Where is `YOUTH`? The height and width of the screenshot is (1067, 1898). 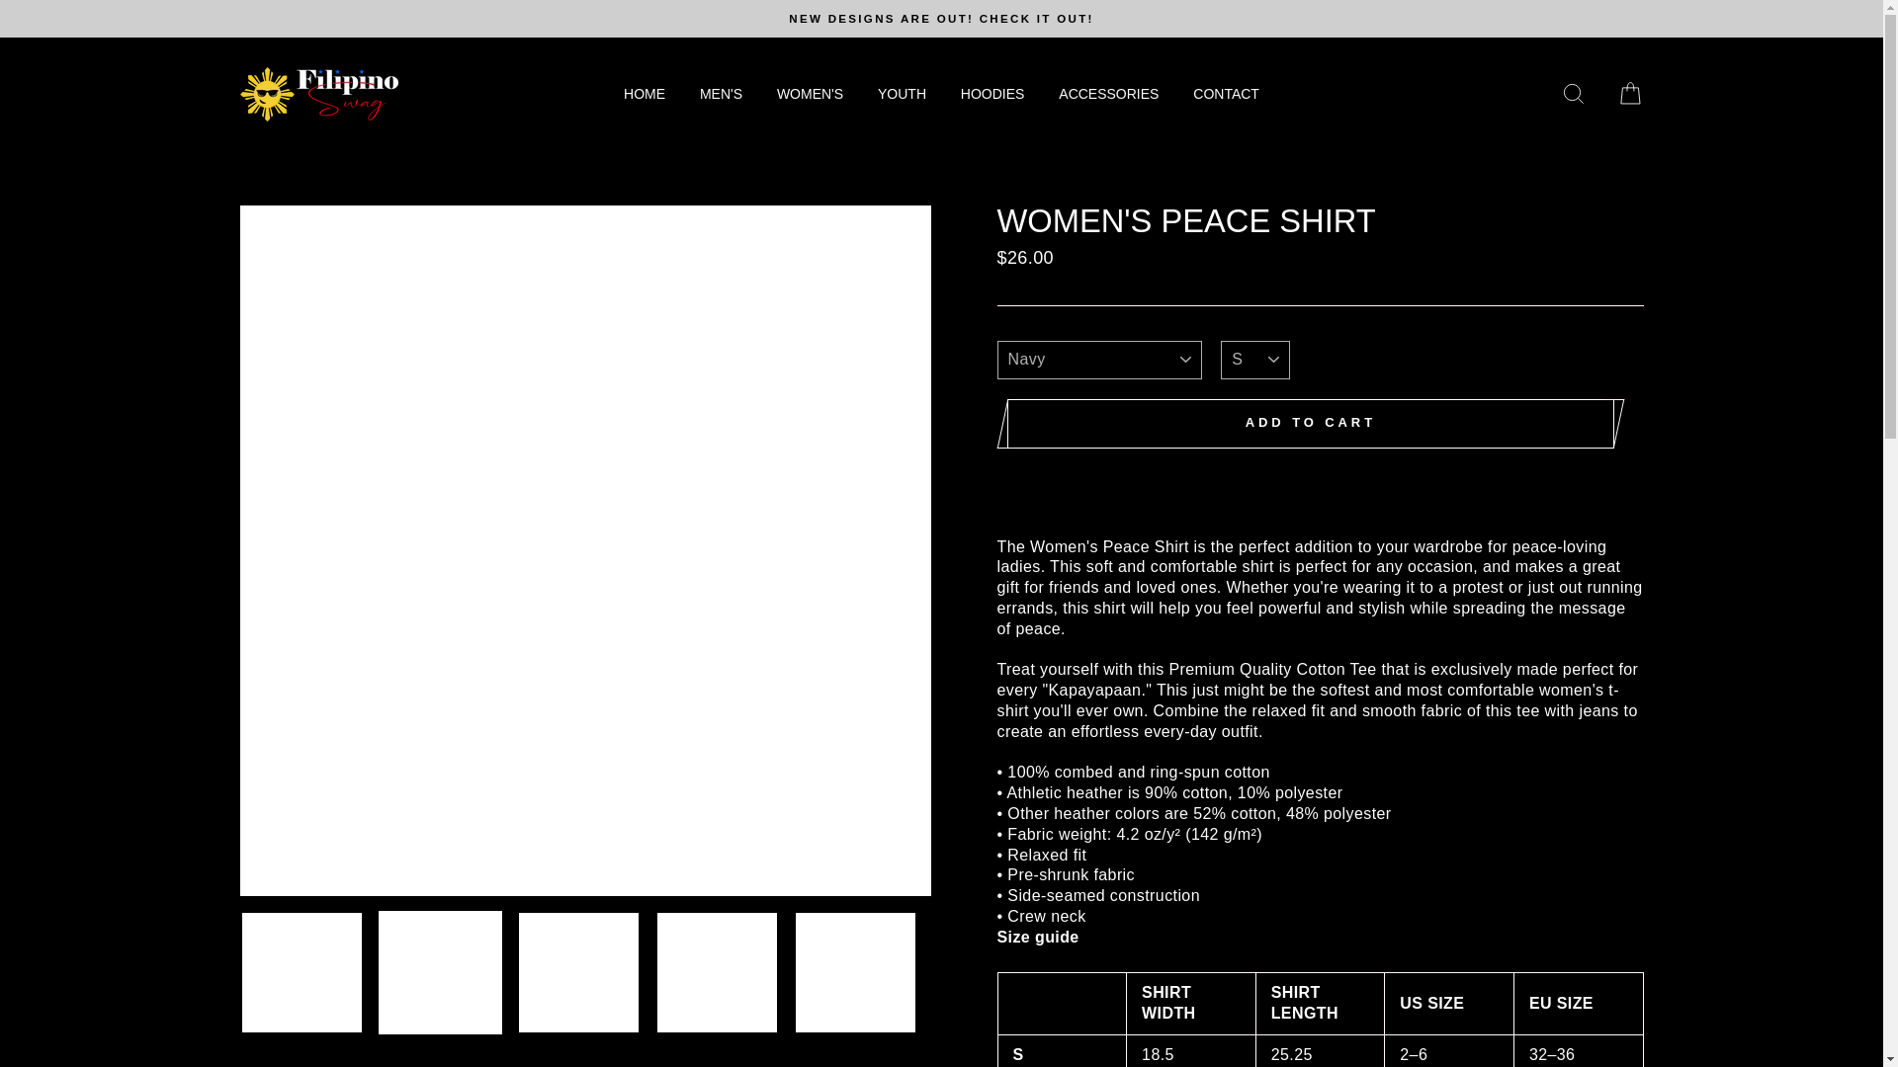 YOUTH is located at coordinates (902, 95).